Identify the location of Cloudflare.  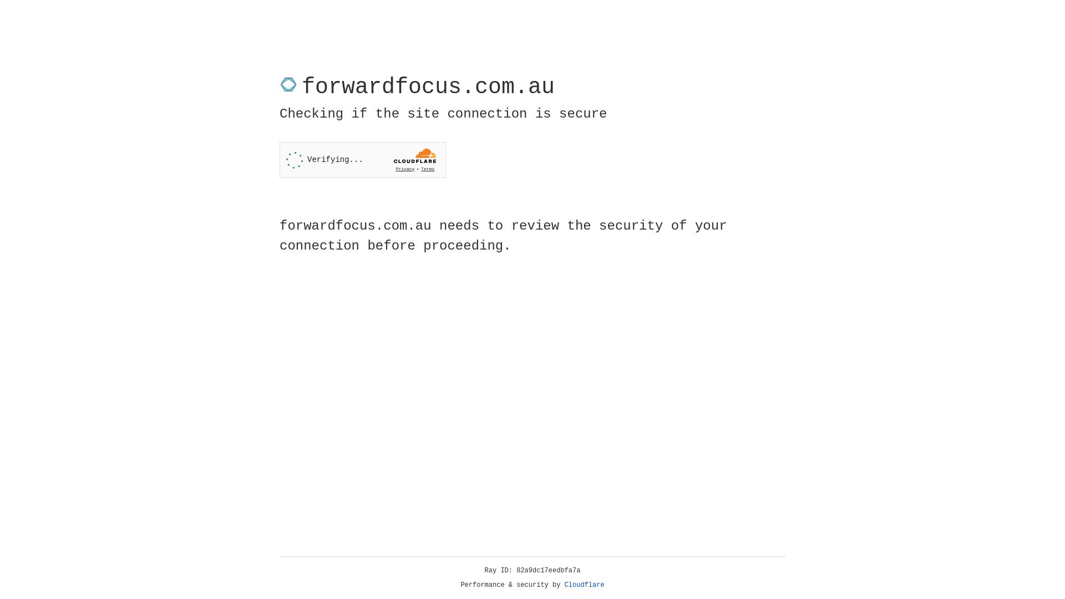
(585, 585).